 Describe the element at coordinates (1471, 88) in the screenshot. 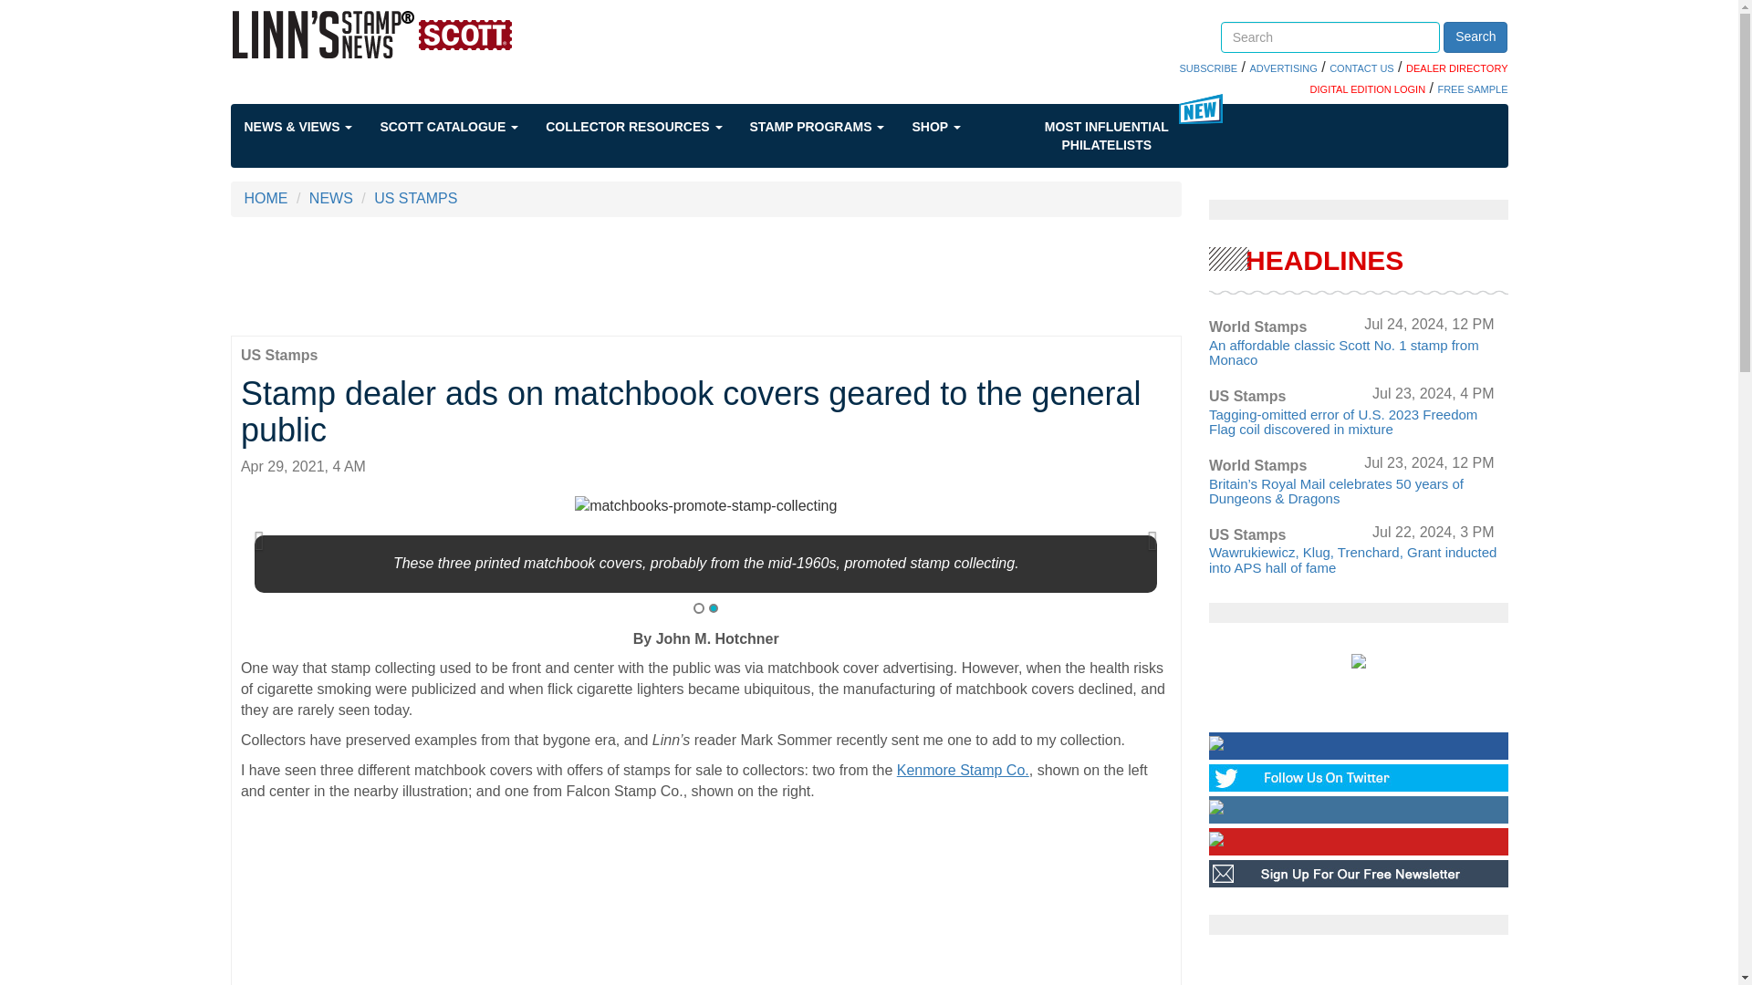

I see `FREE SAMPLE` at that location.